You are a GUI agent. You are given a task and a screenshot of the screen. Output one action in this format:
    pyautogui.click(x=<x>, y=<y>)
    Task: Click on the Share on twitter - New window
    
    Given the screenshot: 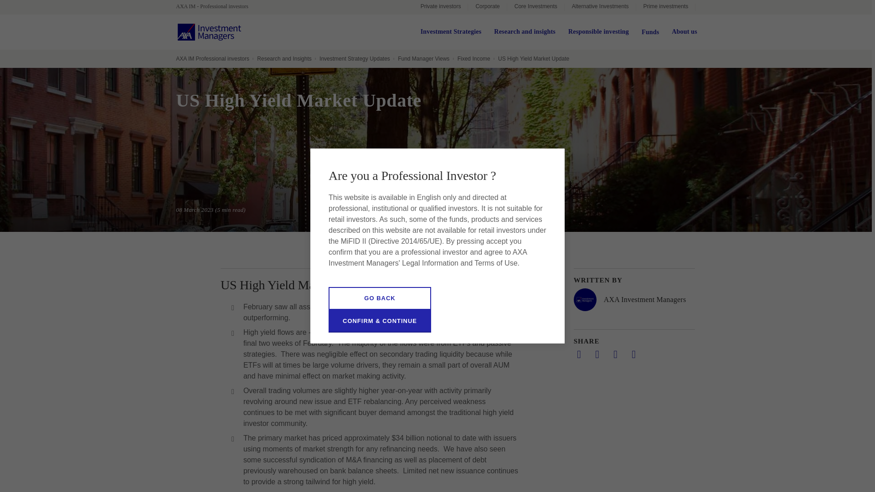 What is the action you would take?
    pyautogui.click(x=597, y=354)
    